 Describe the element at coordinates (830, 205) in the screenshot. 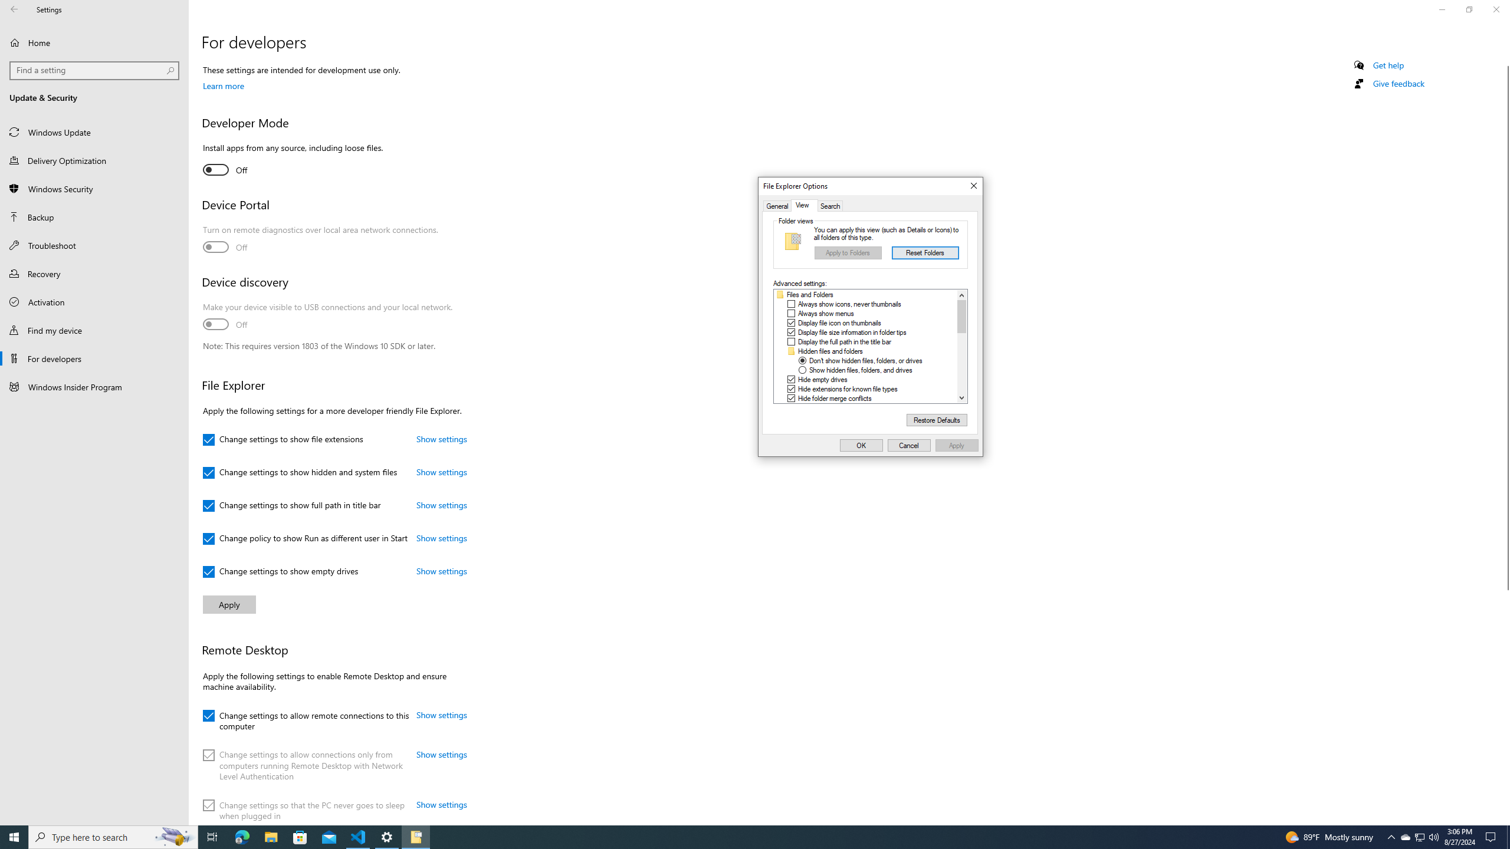

I see `Search` at that location.